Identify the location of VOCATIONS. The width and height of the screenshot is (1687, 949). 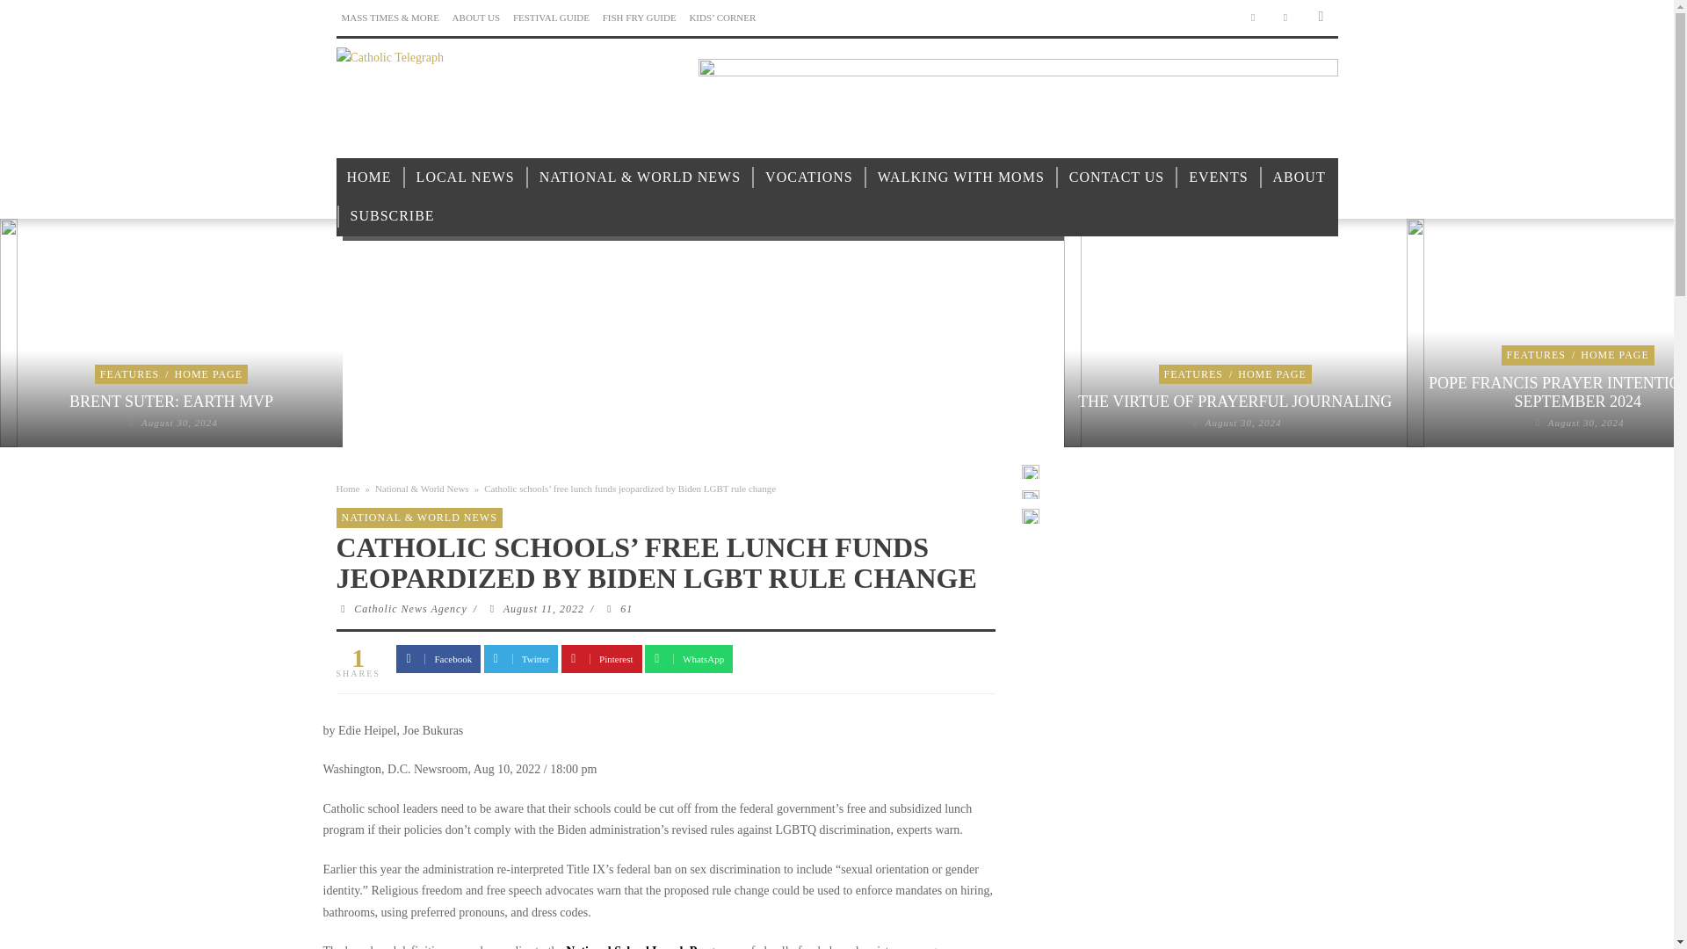
(808, 177).